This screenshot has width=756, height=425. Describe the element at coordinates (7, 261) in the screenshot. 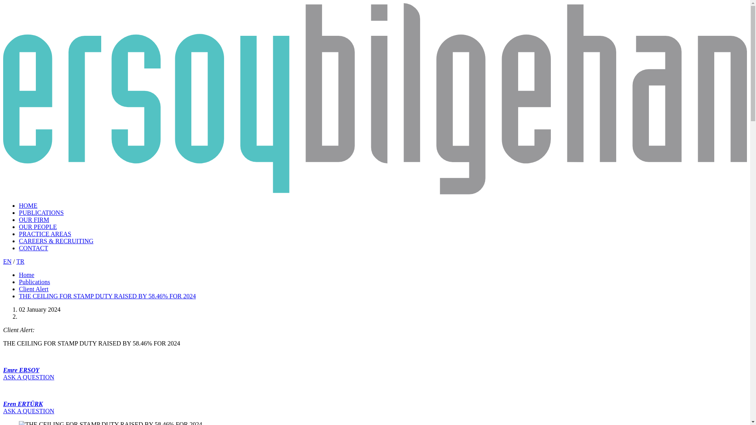

I see `EN` at that location.